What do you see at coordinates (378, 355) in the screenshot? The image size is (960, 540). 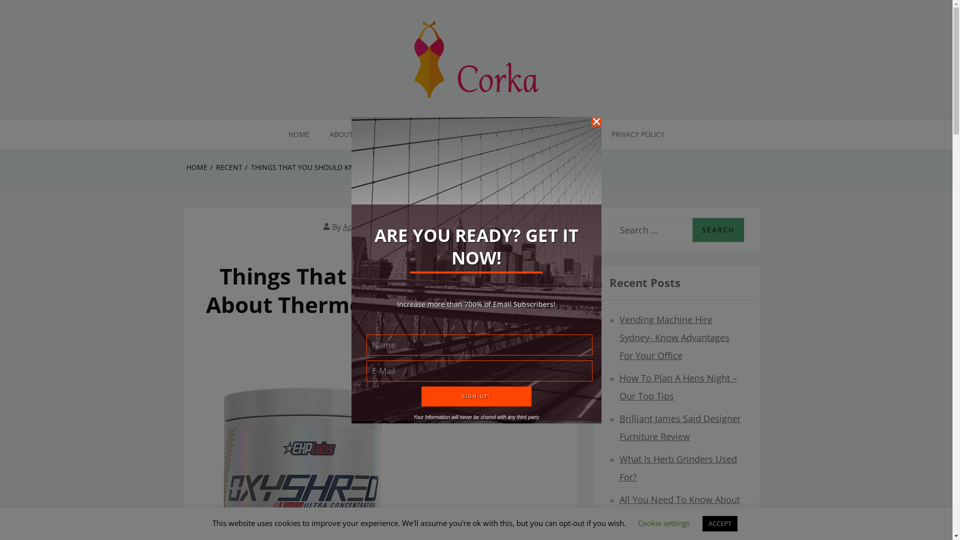 I see `RECENT` at bounding box center [378, 355].